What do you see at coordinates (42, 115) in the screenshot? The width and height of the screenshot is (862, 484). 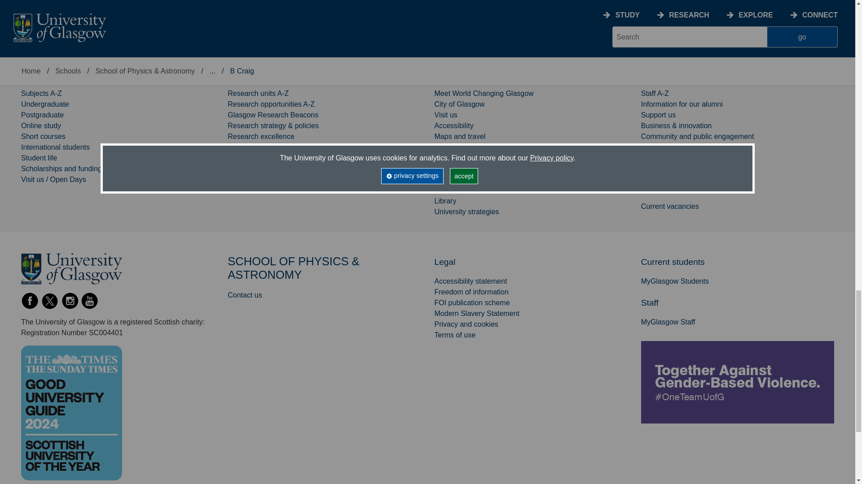 I see `Postgraduate` at bounding box center [42, 115].